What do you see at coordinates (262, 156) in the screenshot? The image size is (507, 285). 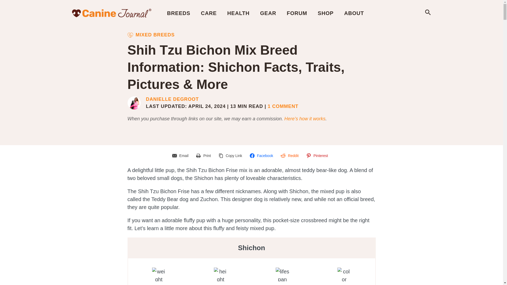 I see `Share on Facebook` at bounding box center [262, 156].